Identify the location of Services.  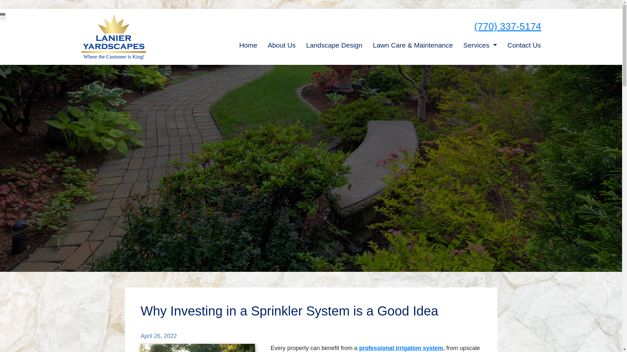
(480, 45).